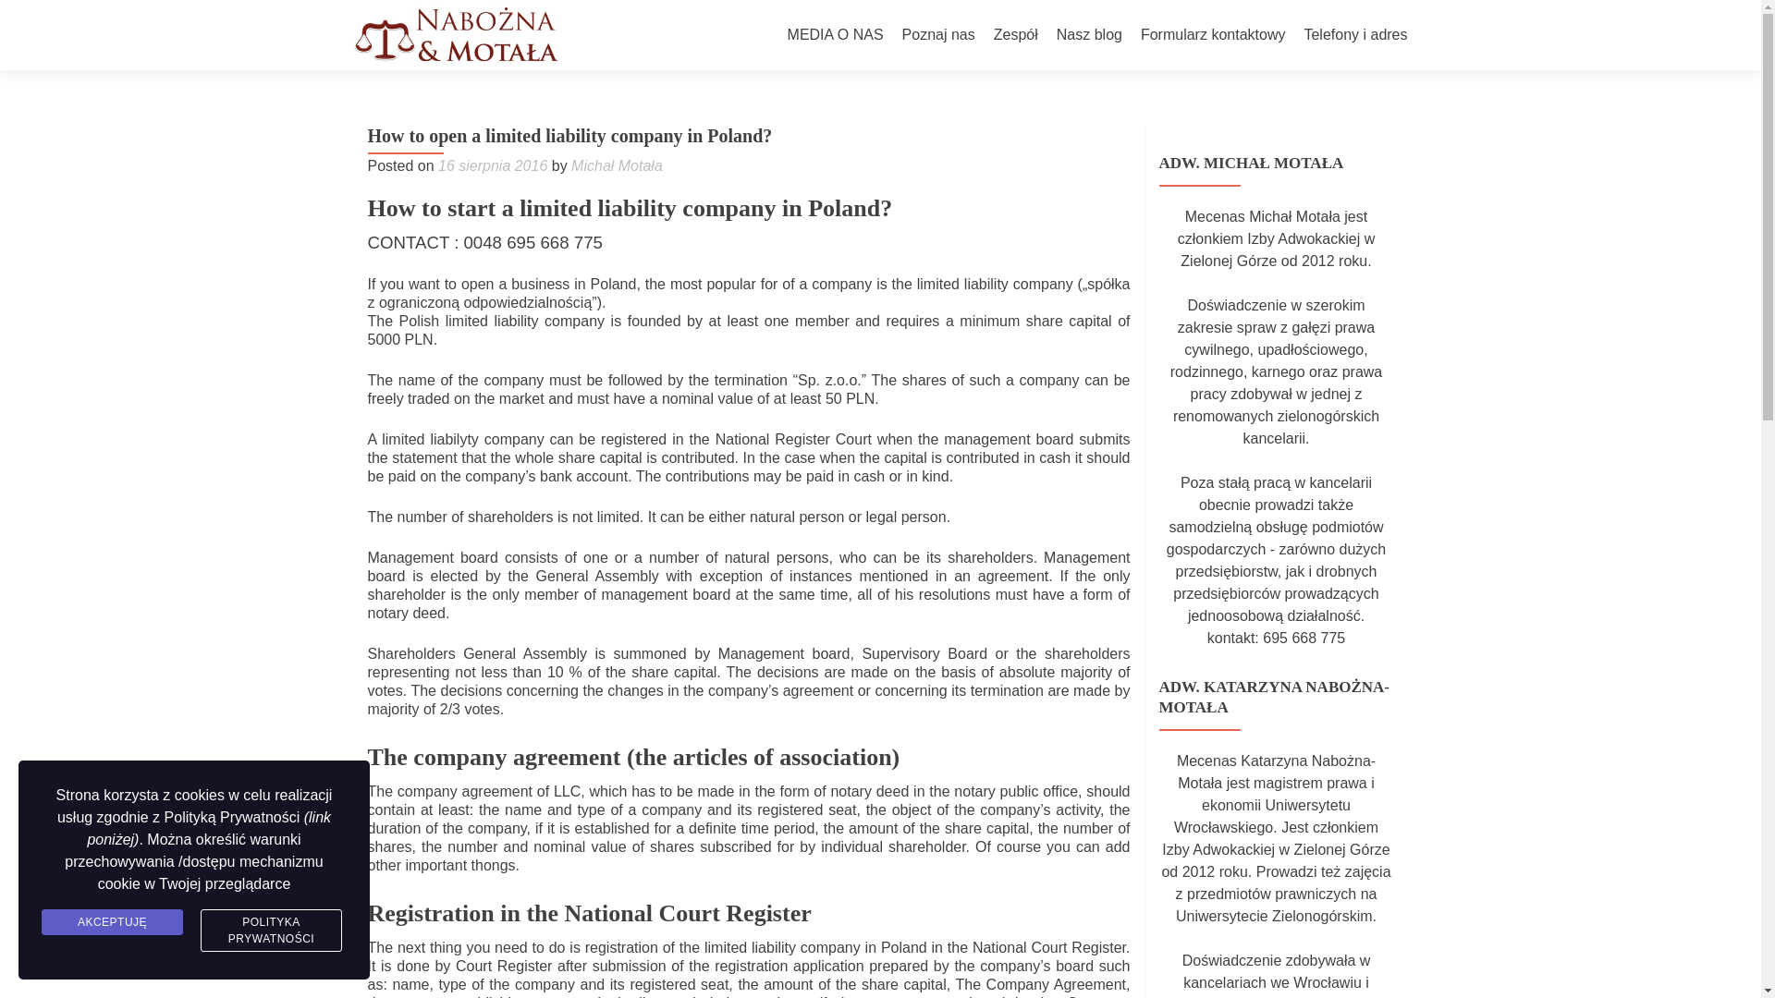 The width and height of the screenshot is (1775, 998). What do you see at coordinates (1355, 35) in the screenshot?
I see `Telefony i adres` at bounding box center [1355, 35].